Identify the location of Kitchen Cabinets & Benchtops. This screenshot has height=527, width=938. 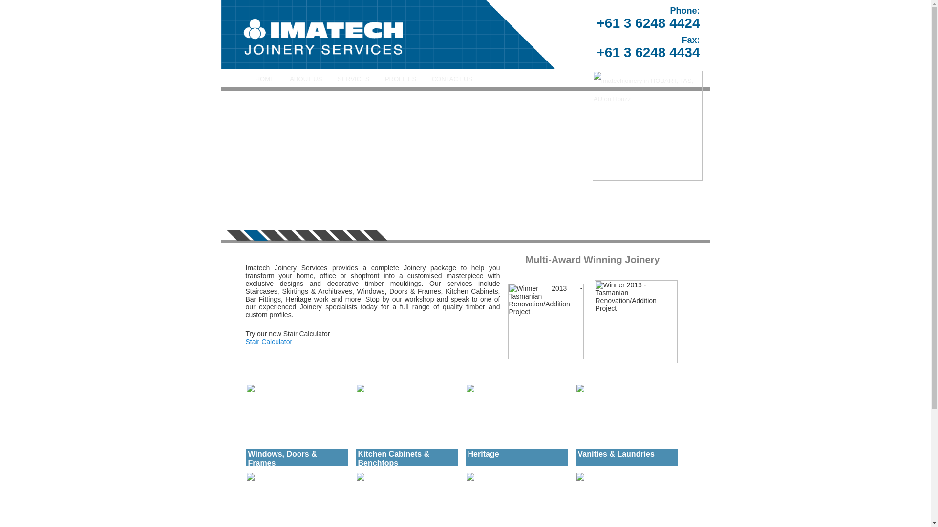
(407, 425).